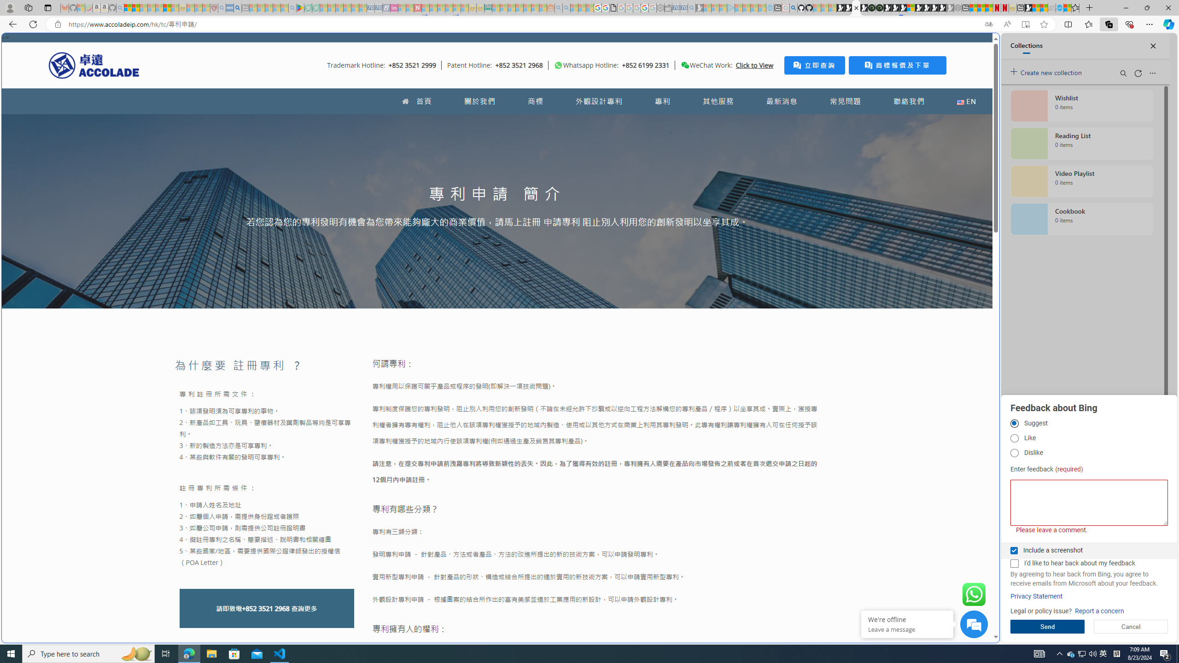  What do you see at coordinates (238, 8) in the screenshot?
I see `utah sues federal government - Search` at bounding box center [238, 8].